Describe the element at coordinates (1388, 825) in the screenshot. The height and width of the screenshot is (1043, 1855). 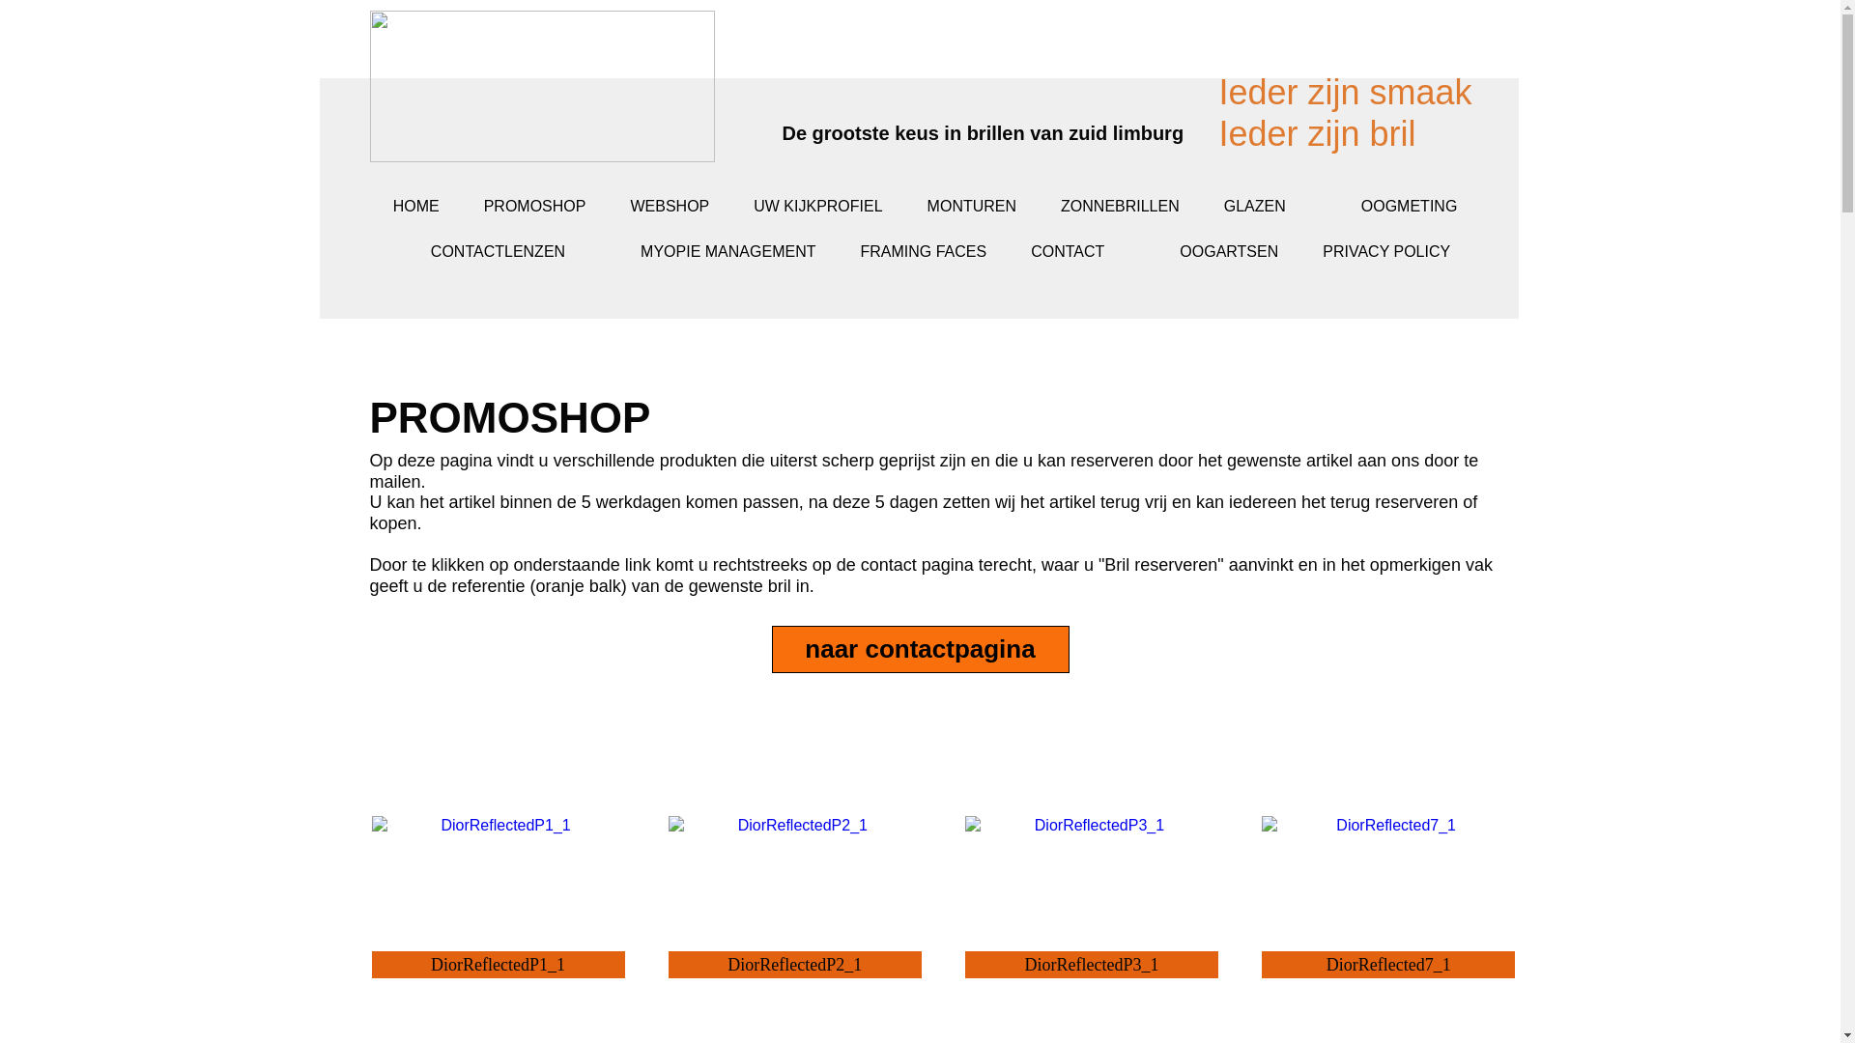
I see `DiorReflected7_1` at that location.